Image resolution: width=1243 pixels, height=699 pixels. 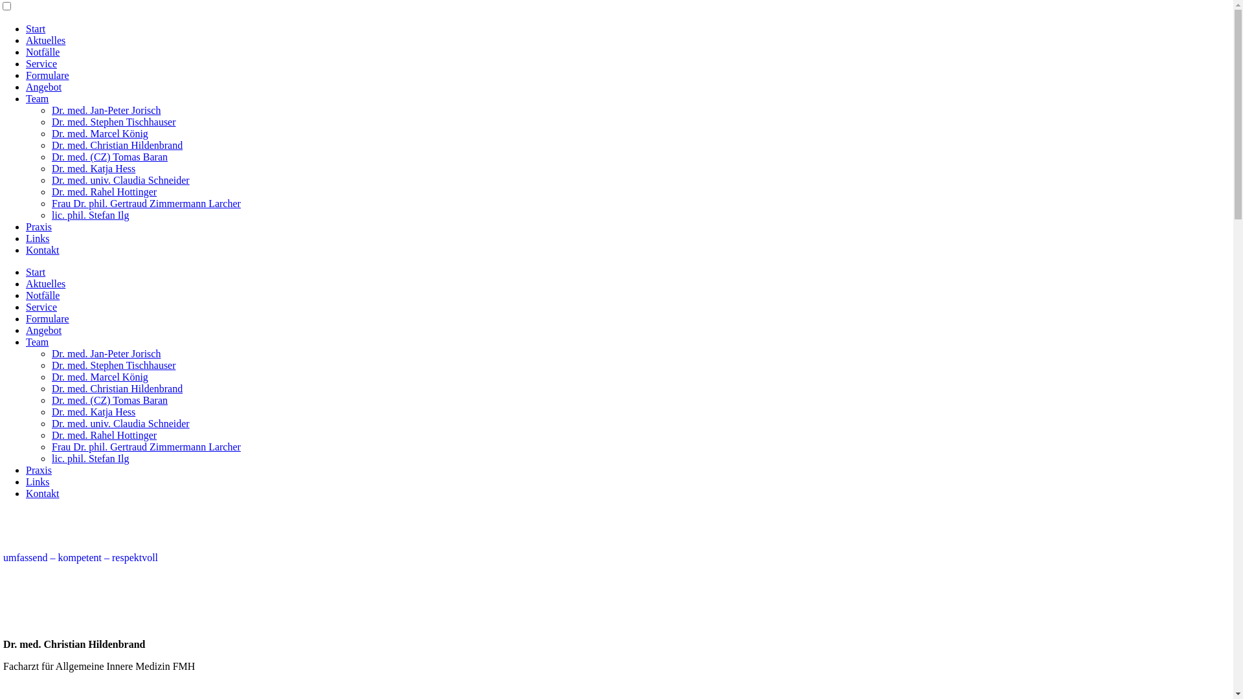 I want to click on Dr. med. Stephen Tischhauser, so click(x=114, y=122).